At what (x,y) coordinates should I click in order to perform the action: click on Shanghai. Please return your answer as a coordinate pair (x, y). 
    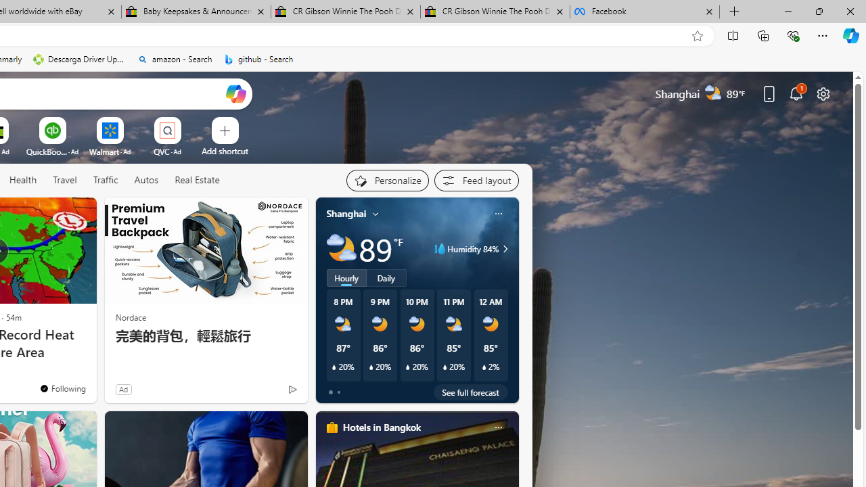
    Looking at the image, I should click on (346, 213).